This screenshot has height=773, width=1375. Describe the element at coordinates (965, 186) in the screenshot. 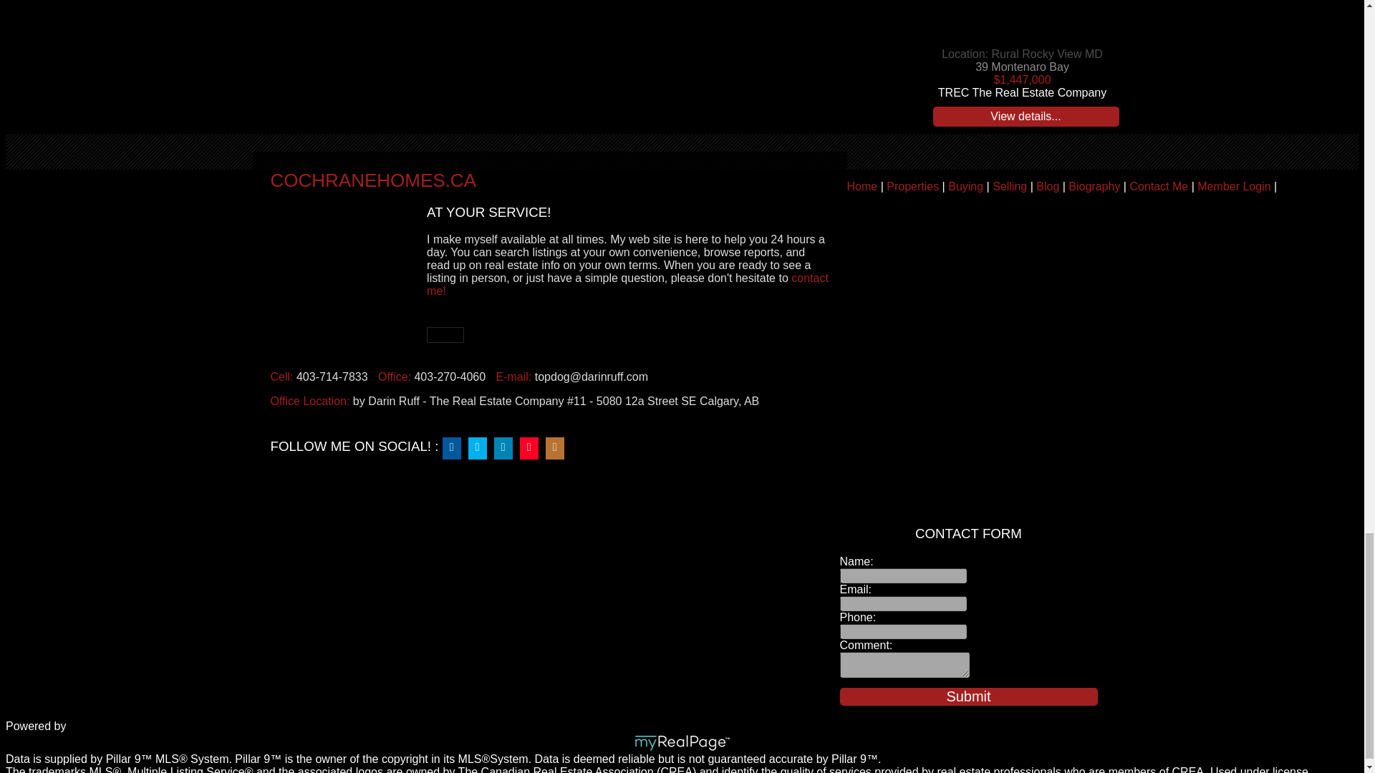

I see `Buying` at that location.